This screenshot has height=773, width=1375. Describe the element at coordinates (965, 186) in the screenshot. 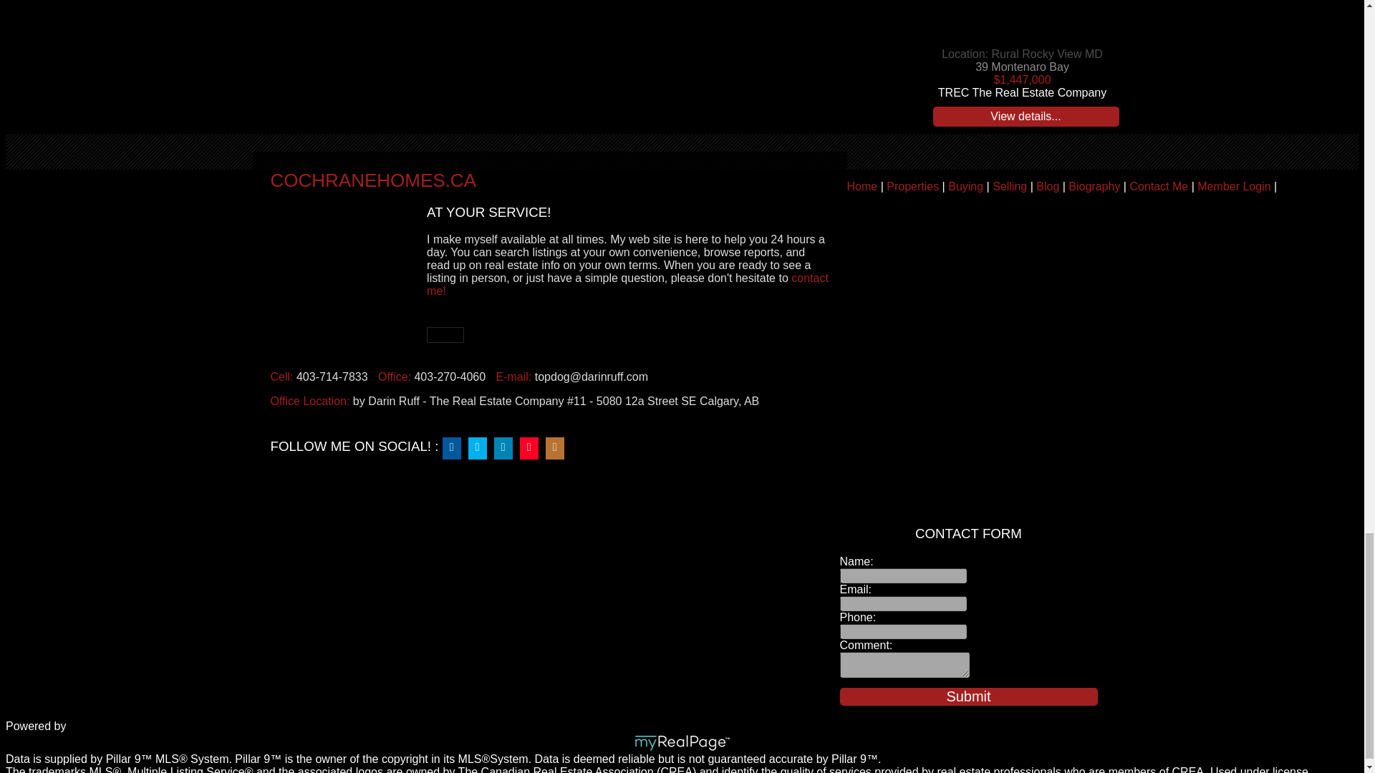

I see `Buying` at that location.